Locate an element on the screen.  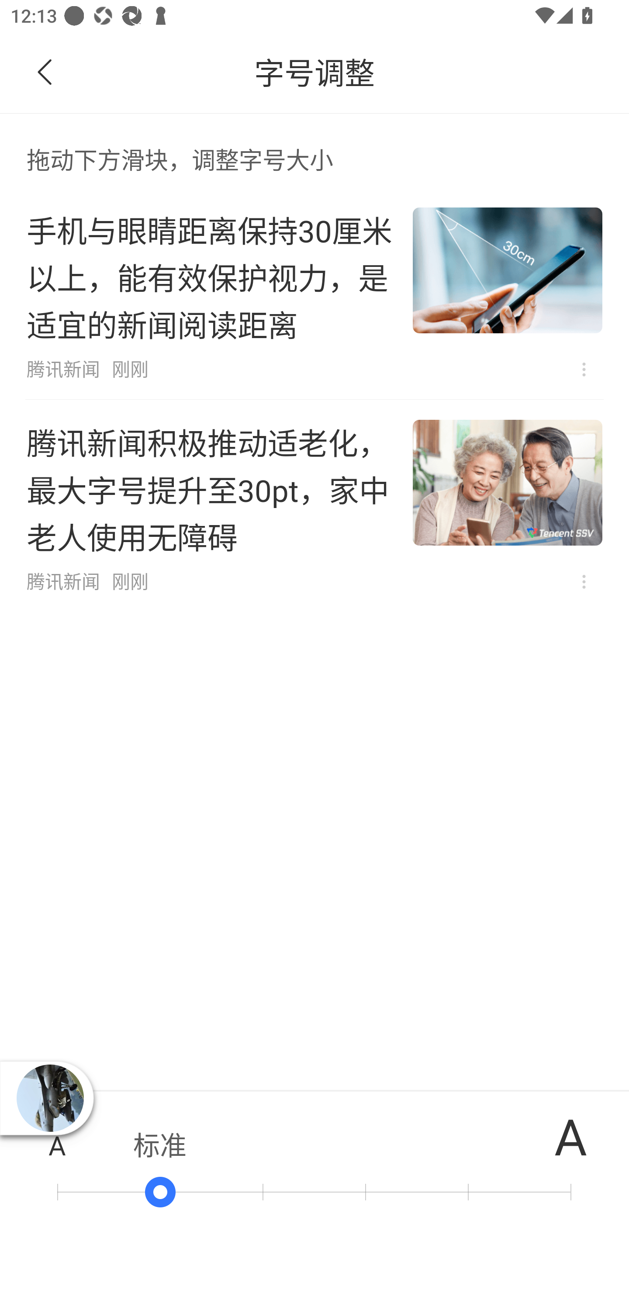
腾讯新闻积极推动适老化，最大字号提升至30pt，家中老人使用无障碍 腾讯新闻 刚刚  不感兴趣 is located at coordinates (314, 505).